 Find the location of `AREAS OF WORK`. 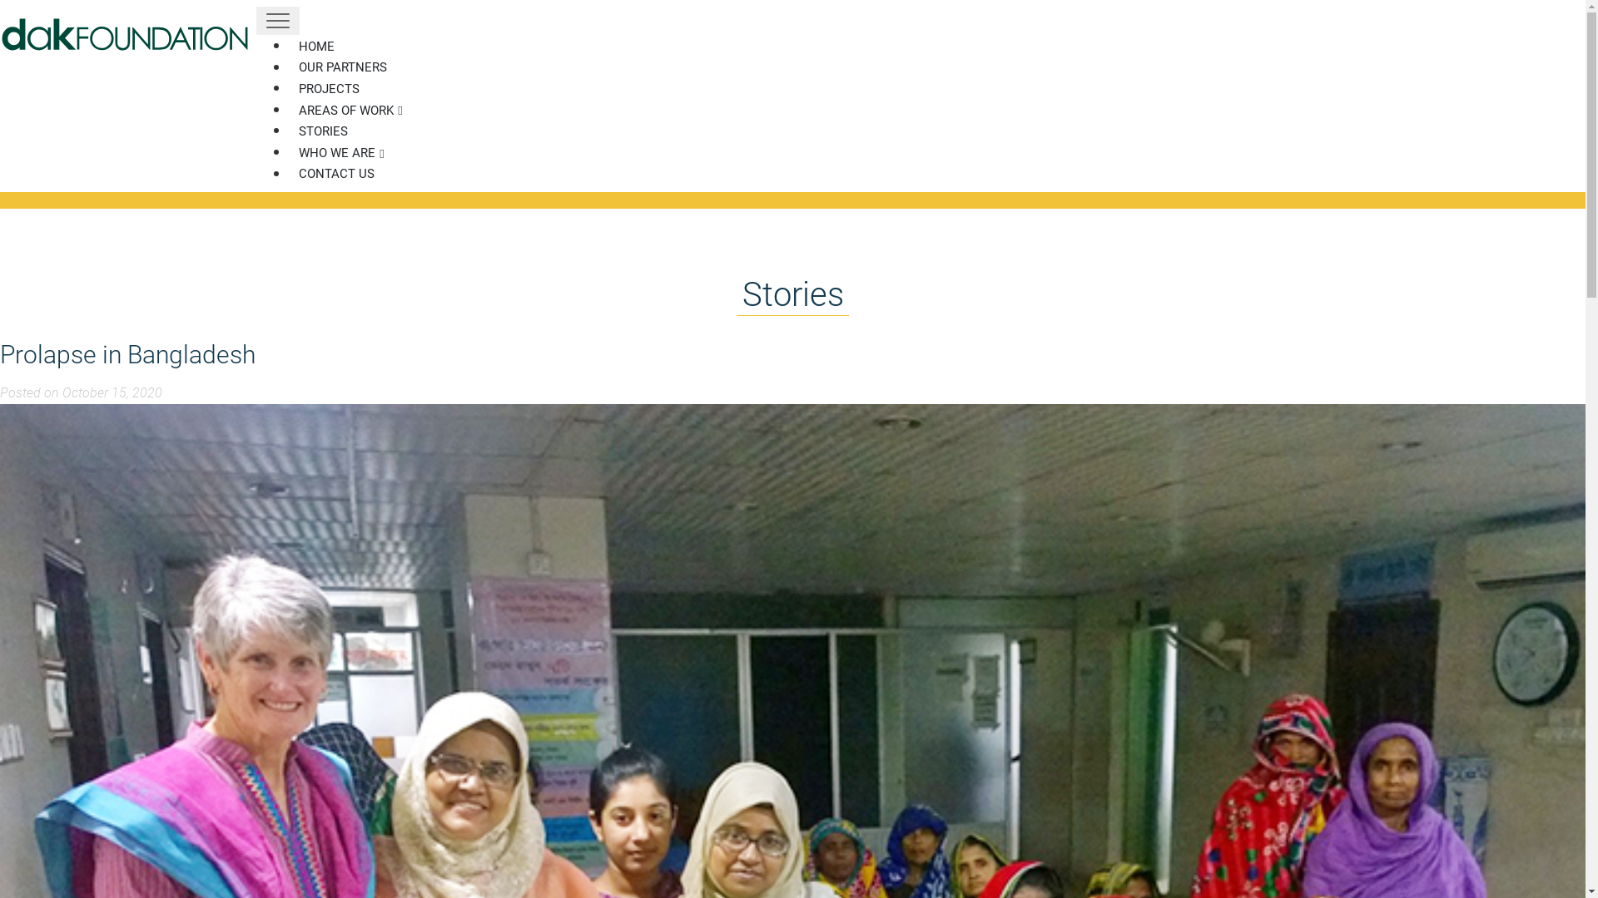

AREAS OF WORK is located at coordinates (351, 111).